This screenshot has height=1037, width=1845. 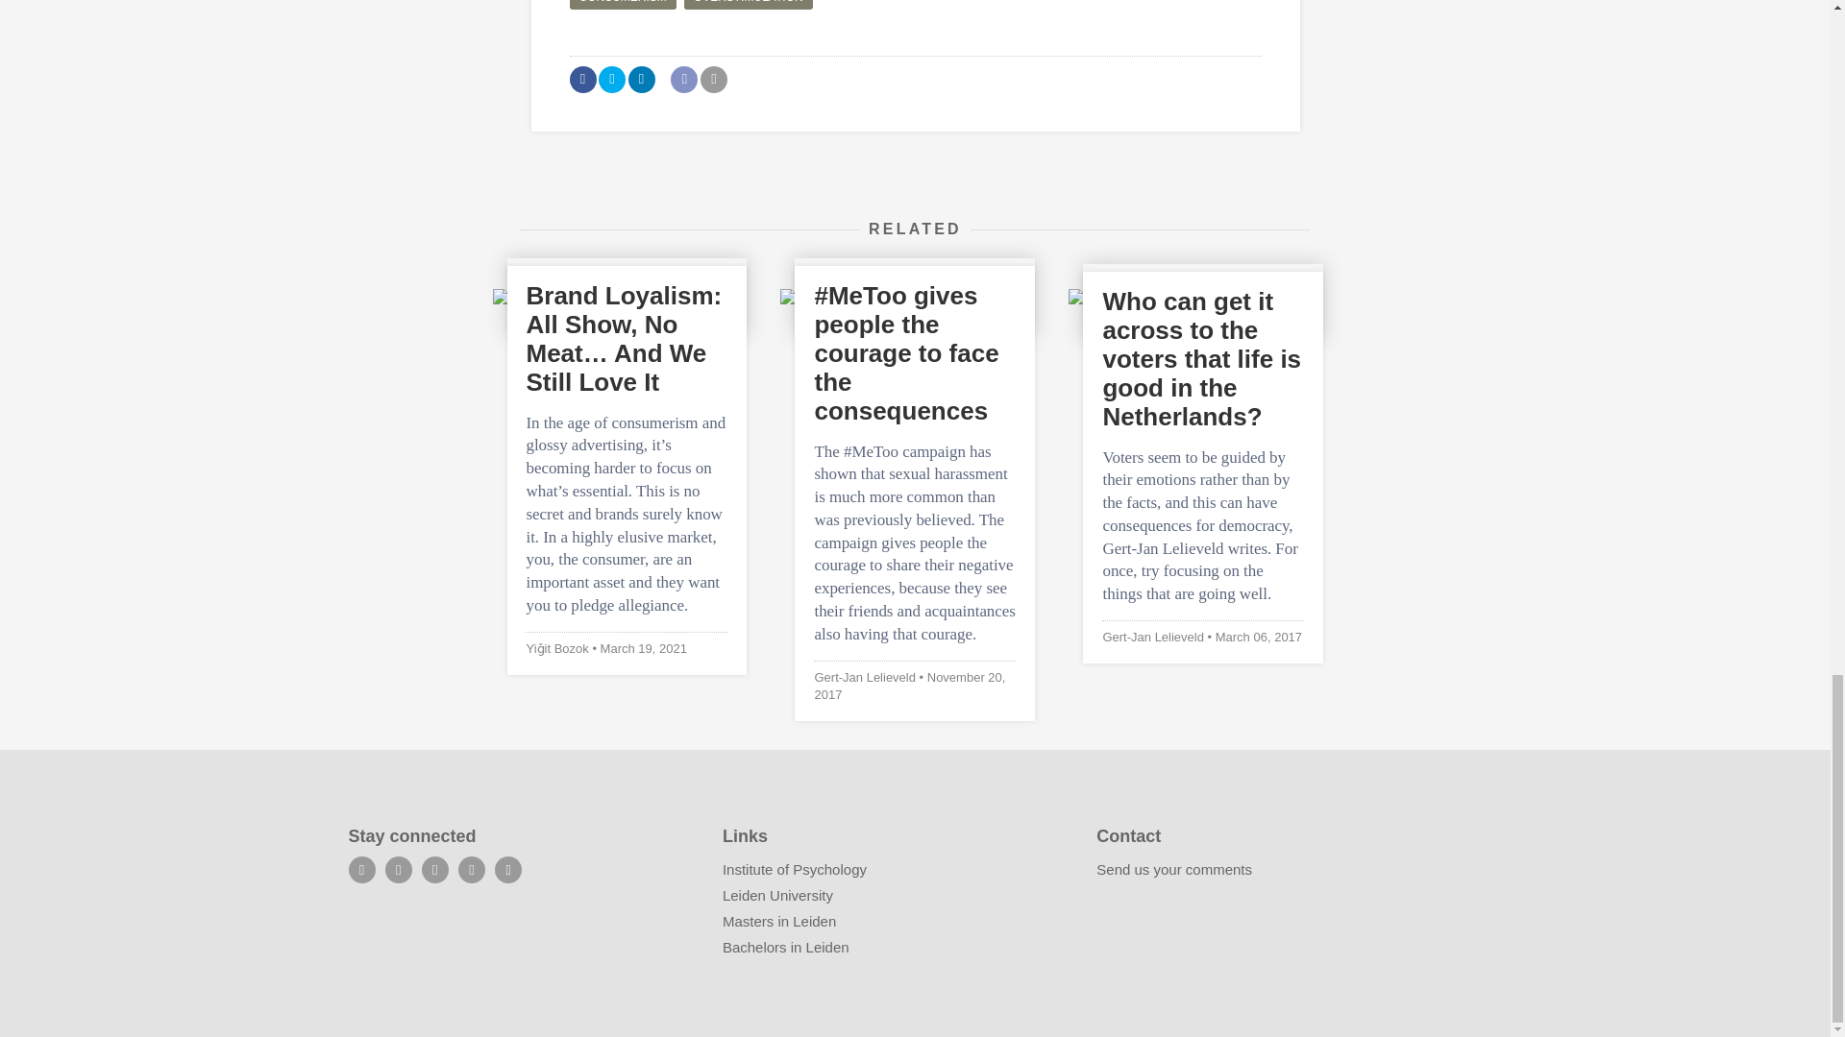 I want to click on OVERSTIMULATION, so click(x=749, y=4).